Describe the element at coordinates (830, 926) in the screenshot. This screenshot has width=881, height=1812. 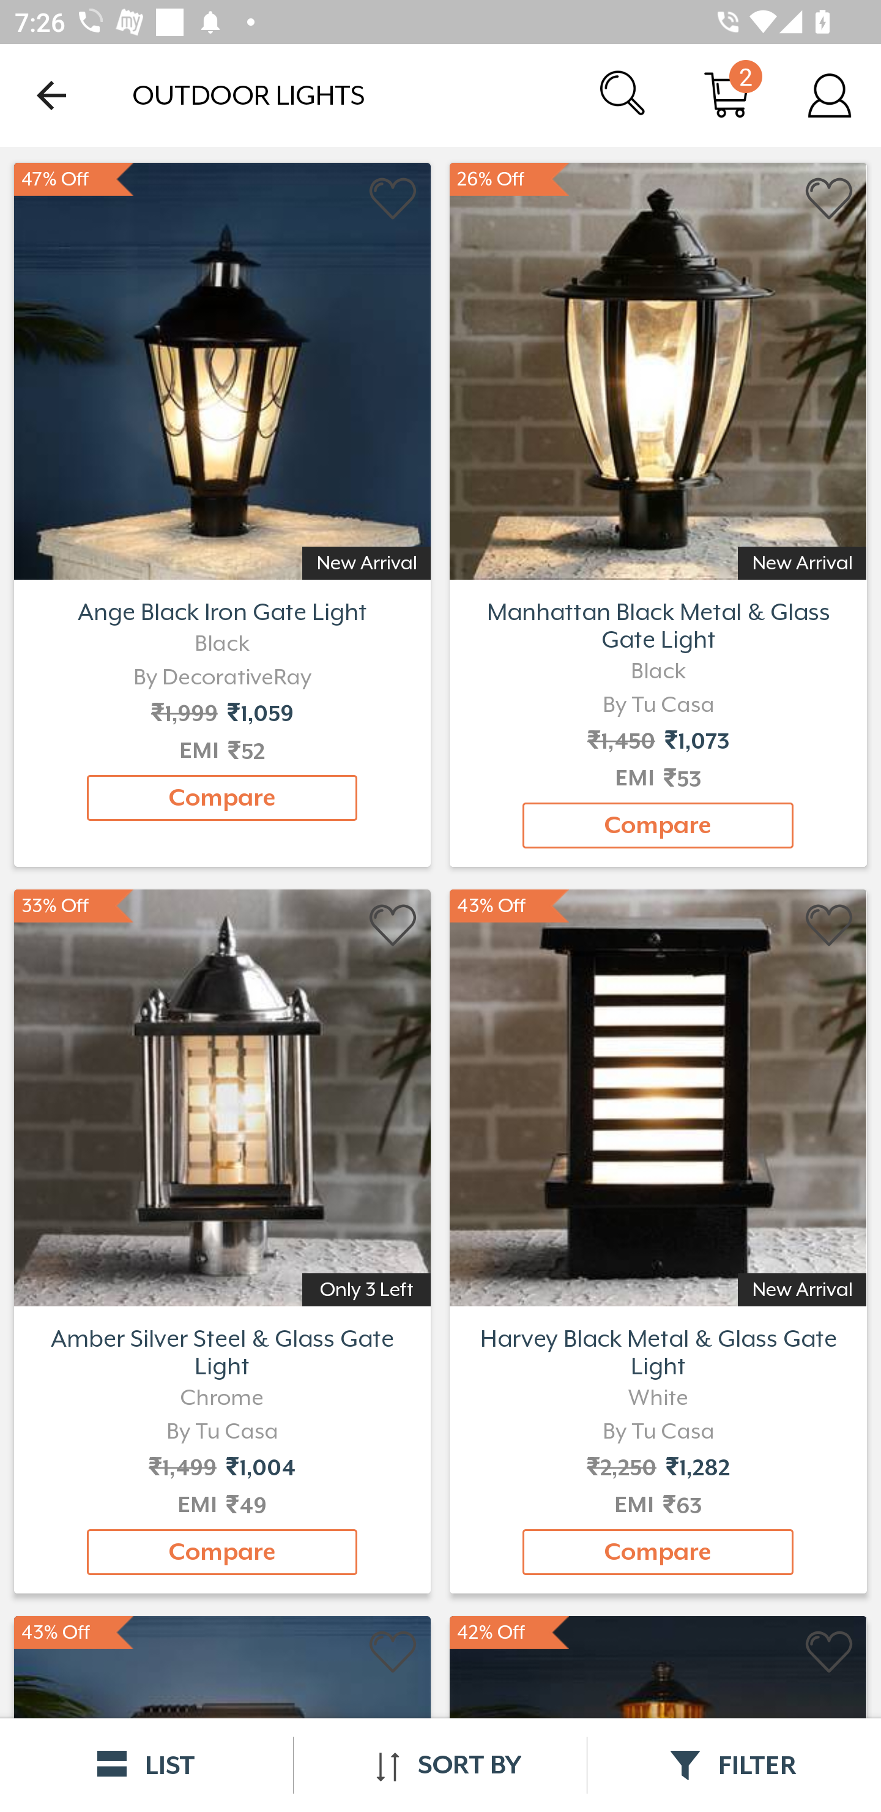
I see `` at that location.